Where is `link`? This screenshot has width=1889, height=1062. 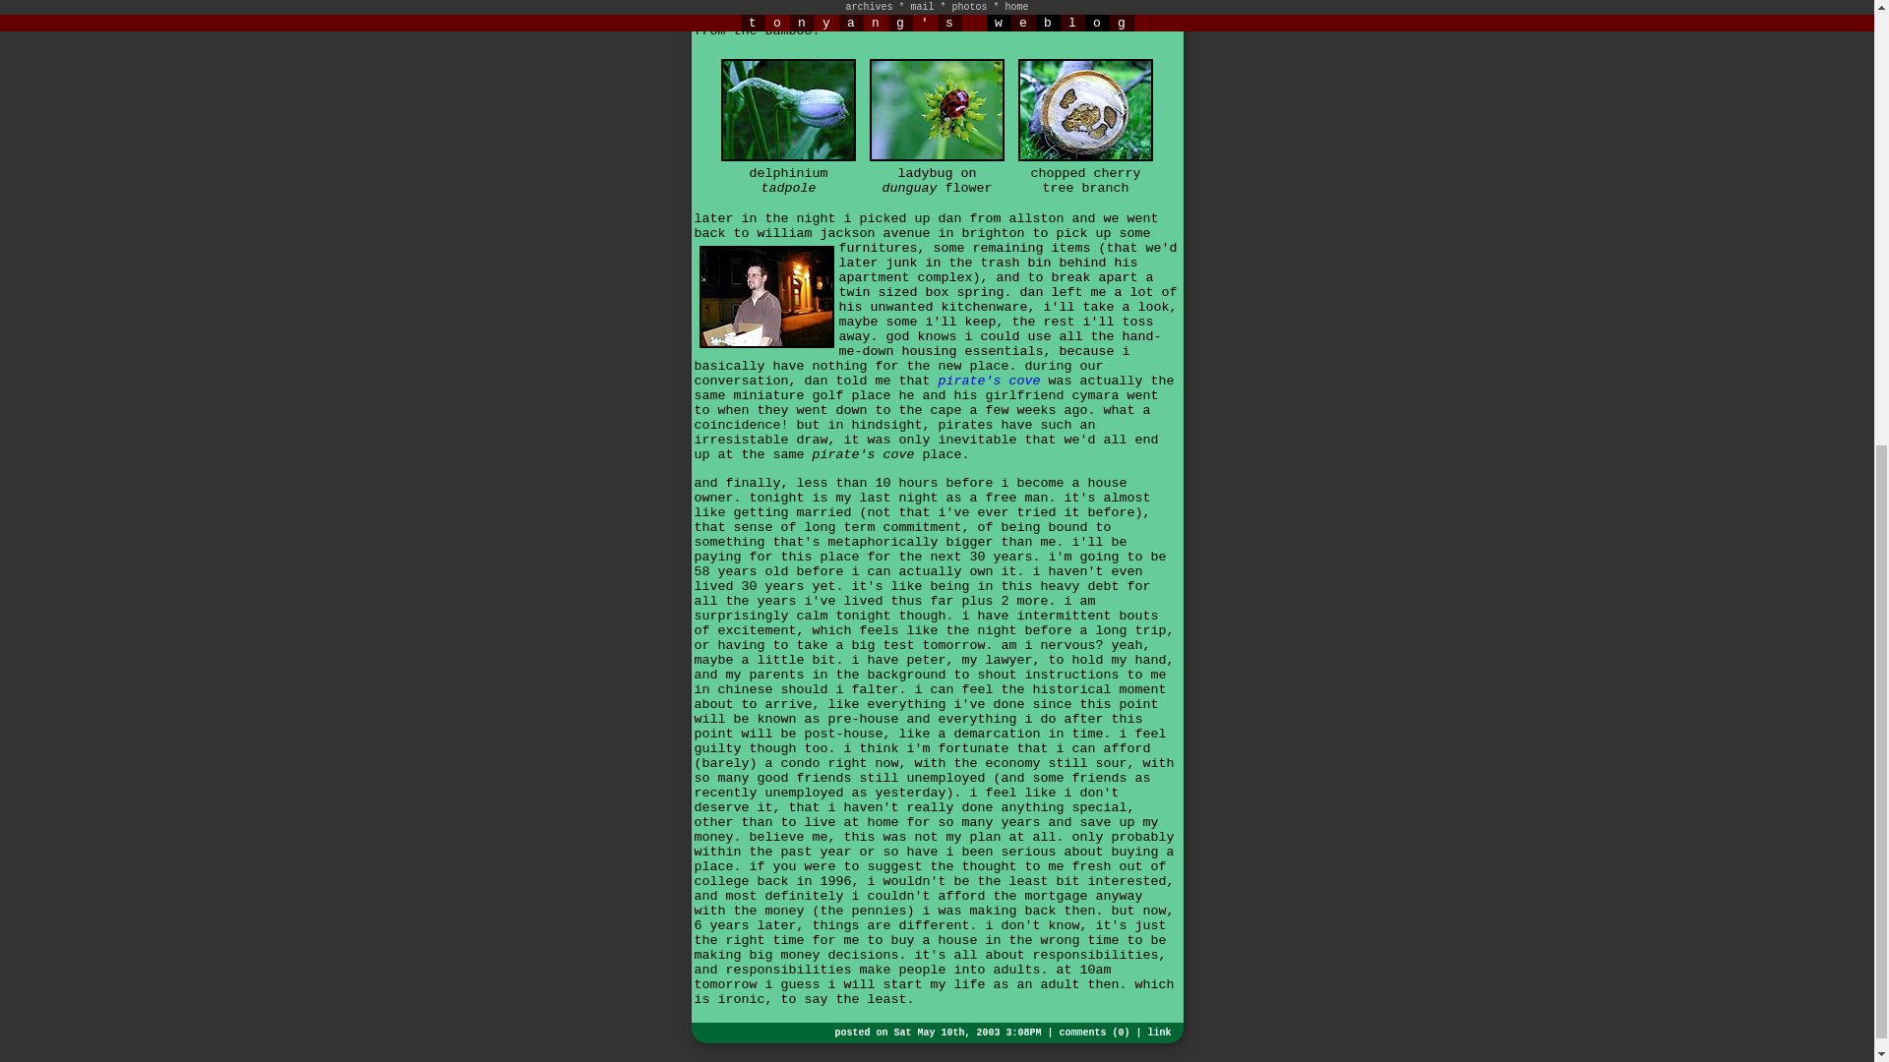 link is located at coordinates (1159, 1032).